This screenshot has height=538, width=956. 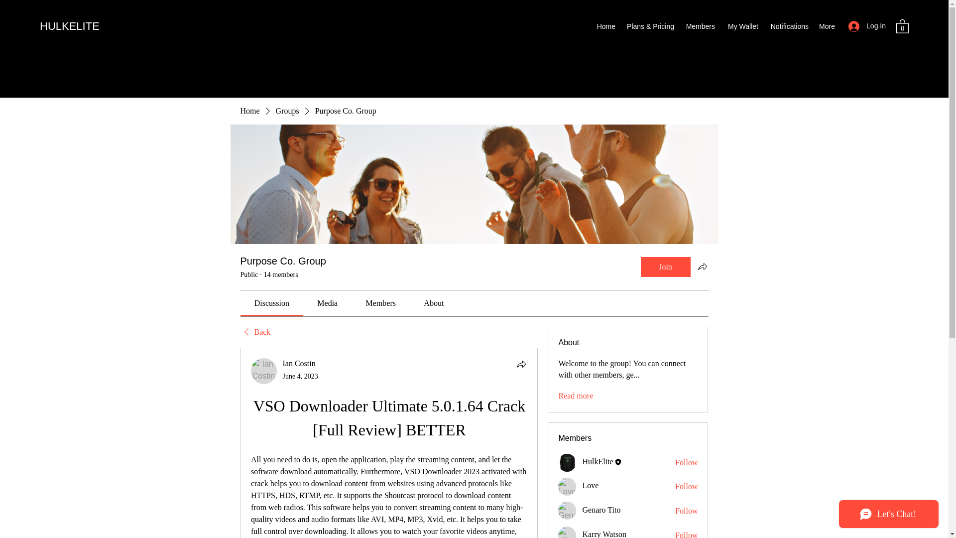 What do you see at coordinates (70, 26) in the screenshot?
I see `HULKELITE` at bounding box center [70, 26].